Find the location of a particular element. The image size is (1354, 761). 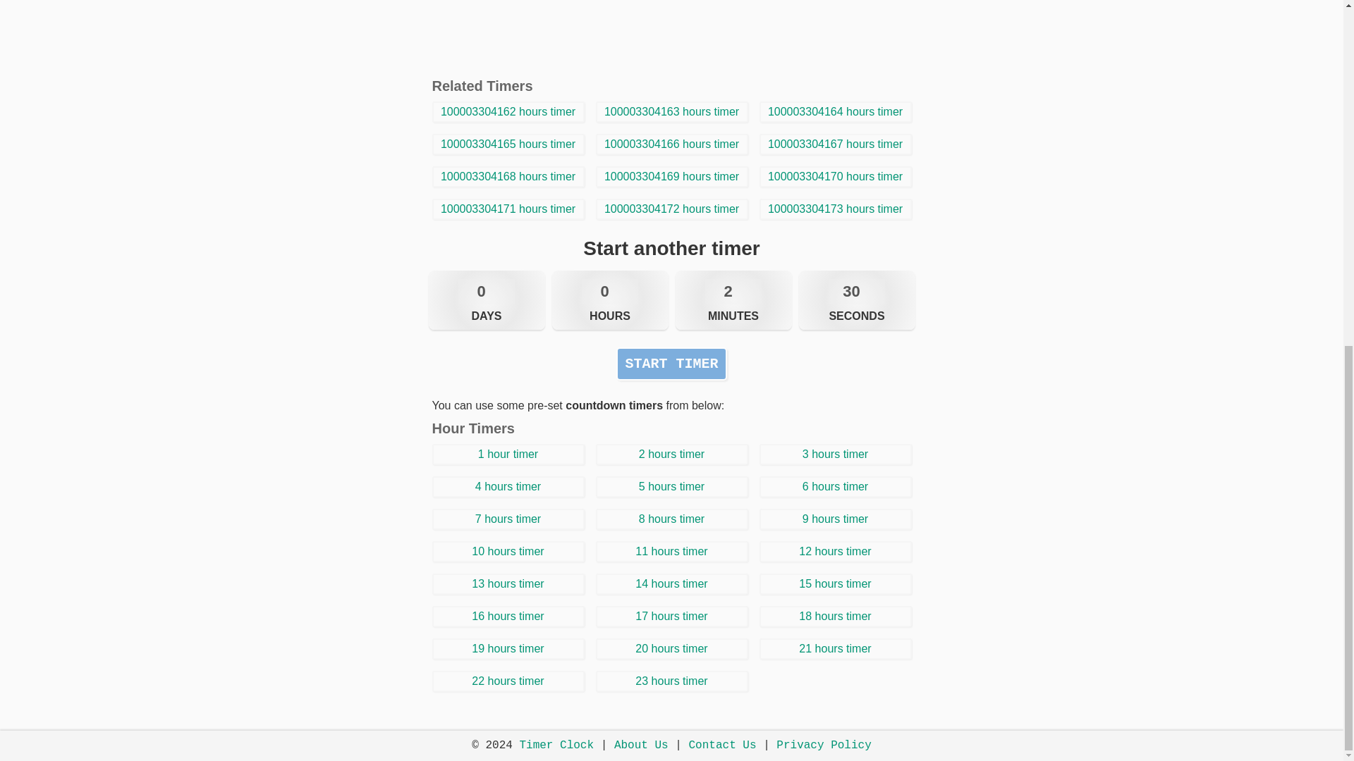

13 hours timer is located at coordinates (508, 583).